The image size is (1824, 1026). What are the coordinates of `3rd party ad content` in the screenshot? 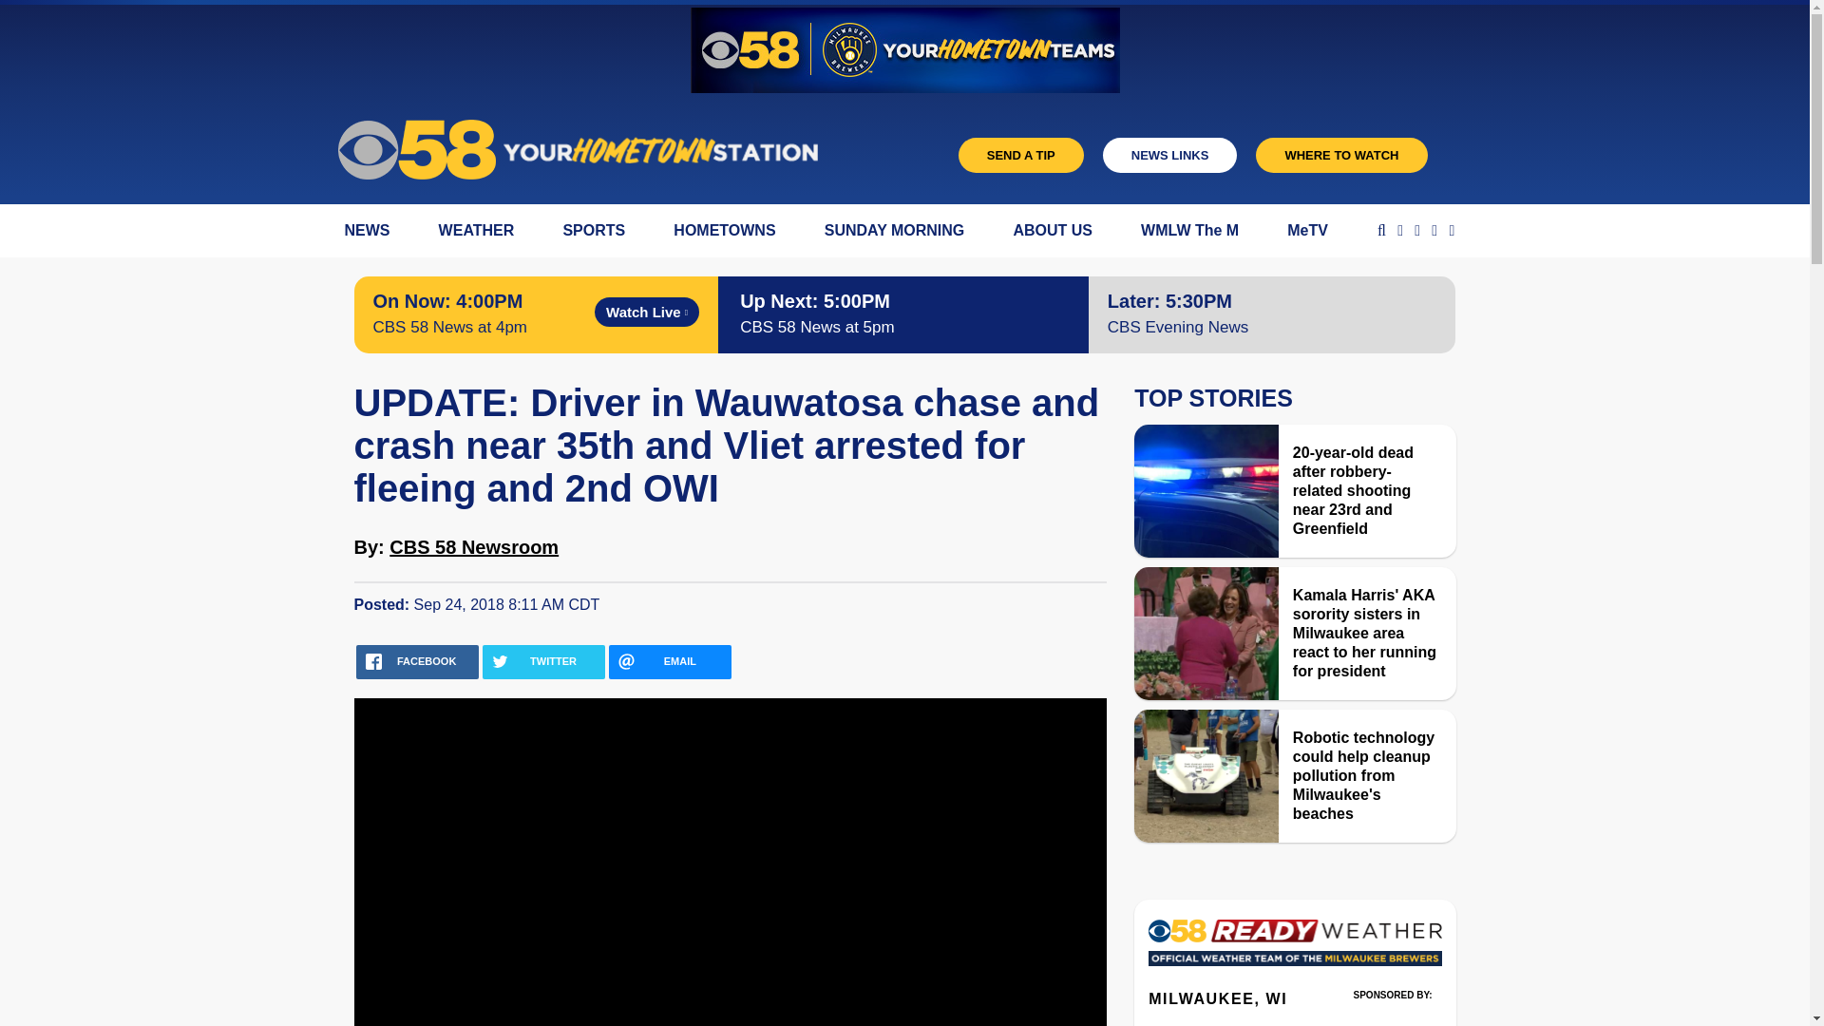 It's located at (1393, 1016).